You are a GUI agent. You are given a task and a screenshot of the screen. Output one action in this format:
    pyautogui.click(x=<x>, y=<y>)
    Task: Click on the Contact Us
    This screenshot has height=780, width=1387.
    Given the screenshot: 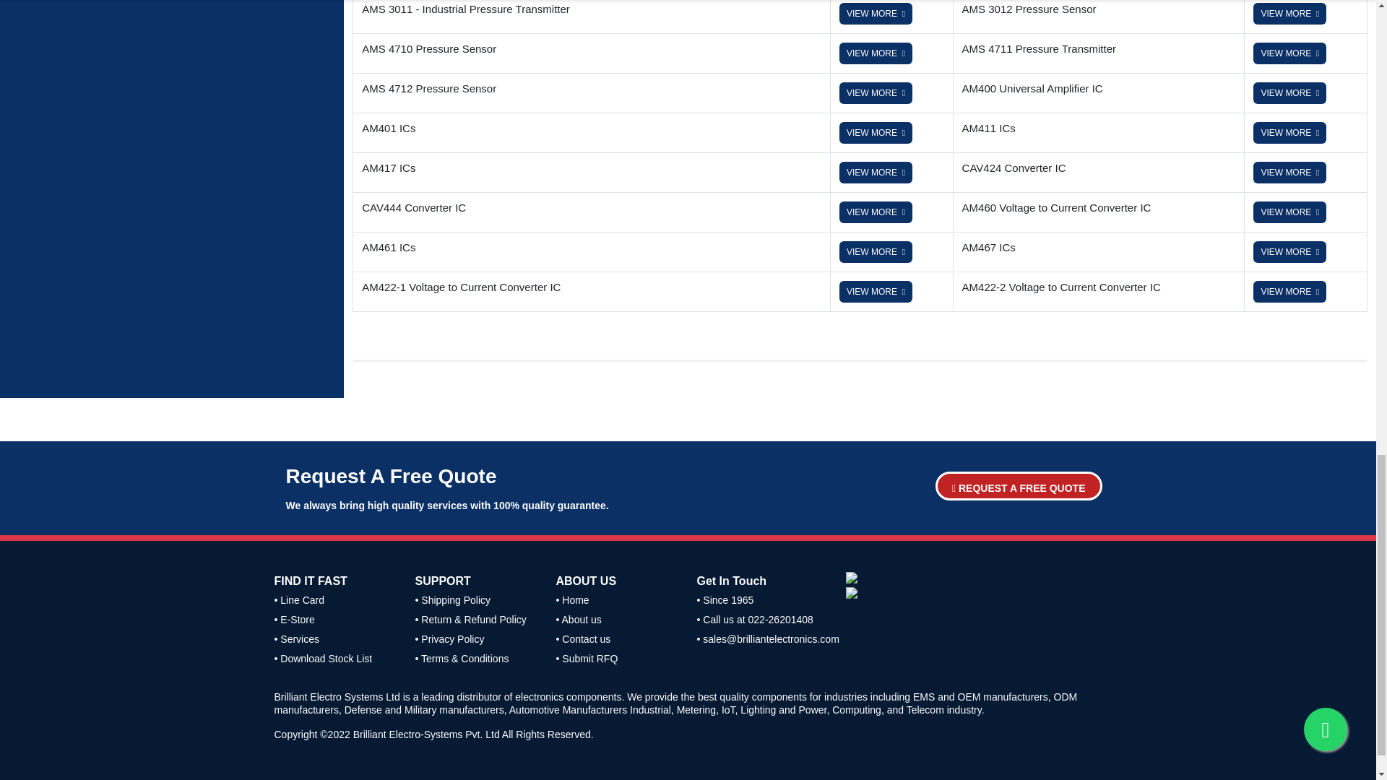 What is the action you would take?
    pyautogui.click(x=452, y=599)
    